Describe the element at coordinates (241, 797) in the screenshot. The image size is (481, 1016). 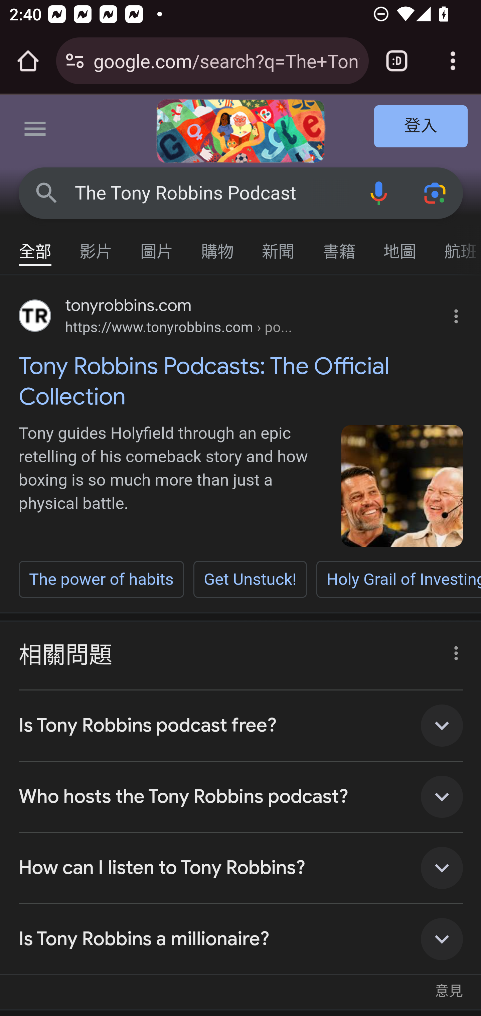
I see `Who hosts the Tony Robbins podcast?` at that location.